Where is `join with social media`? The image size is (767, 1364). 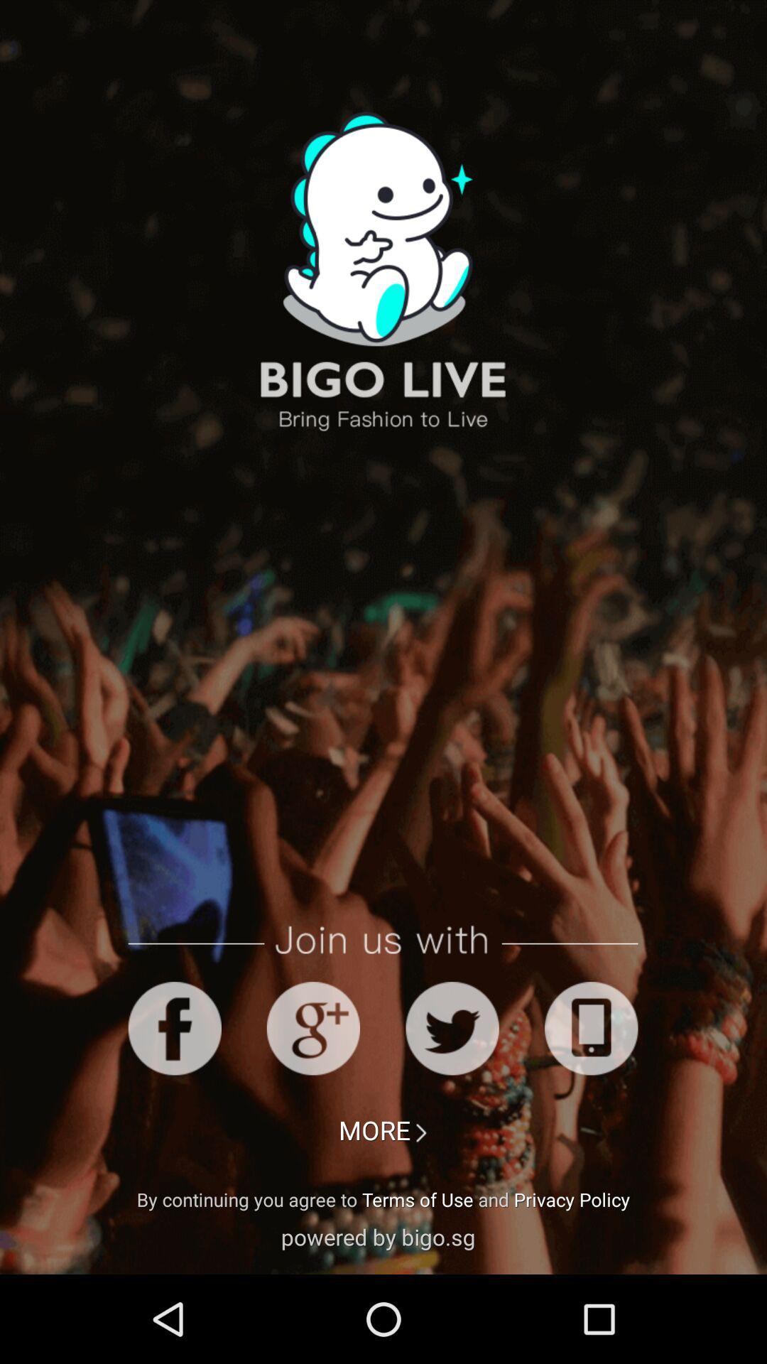
join with social media is located at coordinates (591, 1029).